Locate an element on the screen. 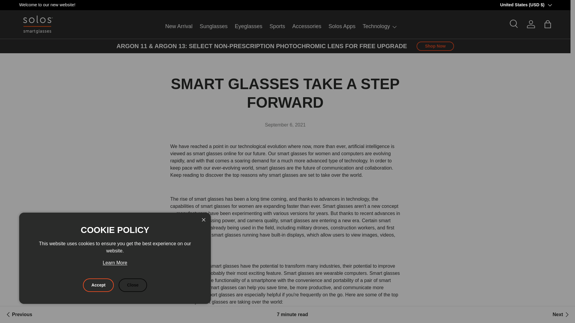  Eyeglasses is located at coordinates (248, 27).